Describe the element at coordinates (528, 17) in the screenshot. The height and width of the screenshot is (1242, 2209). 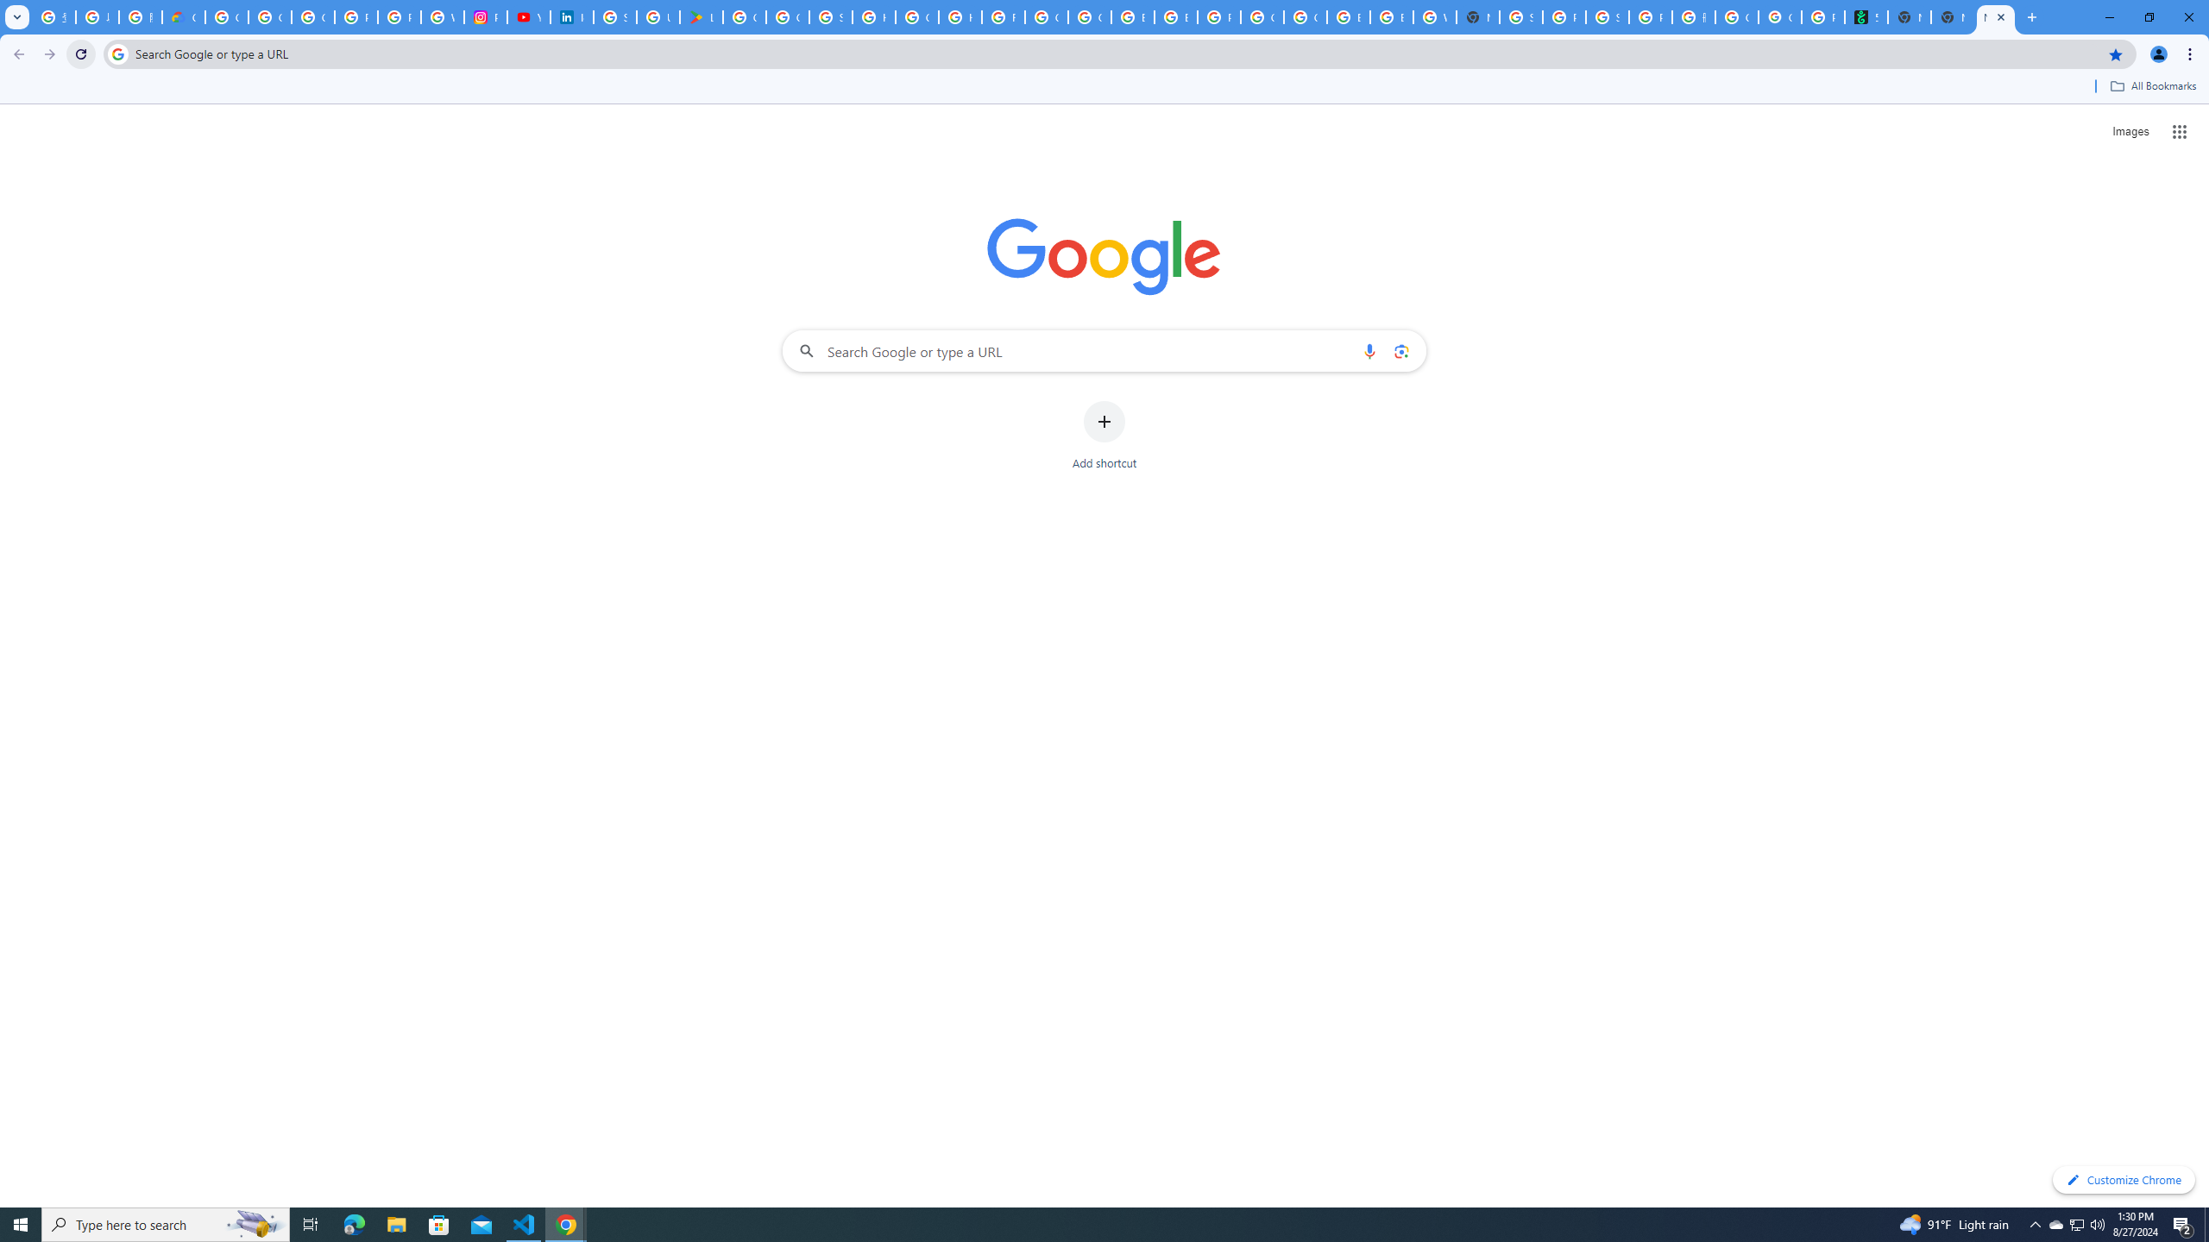
I see `YouTube Culture & Trends - On The Rise: Handcam Videos` at that location.